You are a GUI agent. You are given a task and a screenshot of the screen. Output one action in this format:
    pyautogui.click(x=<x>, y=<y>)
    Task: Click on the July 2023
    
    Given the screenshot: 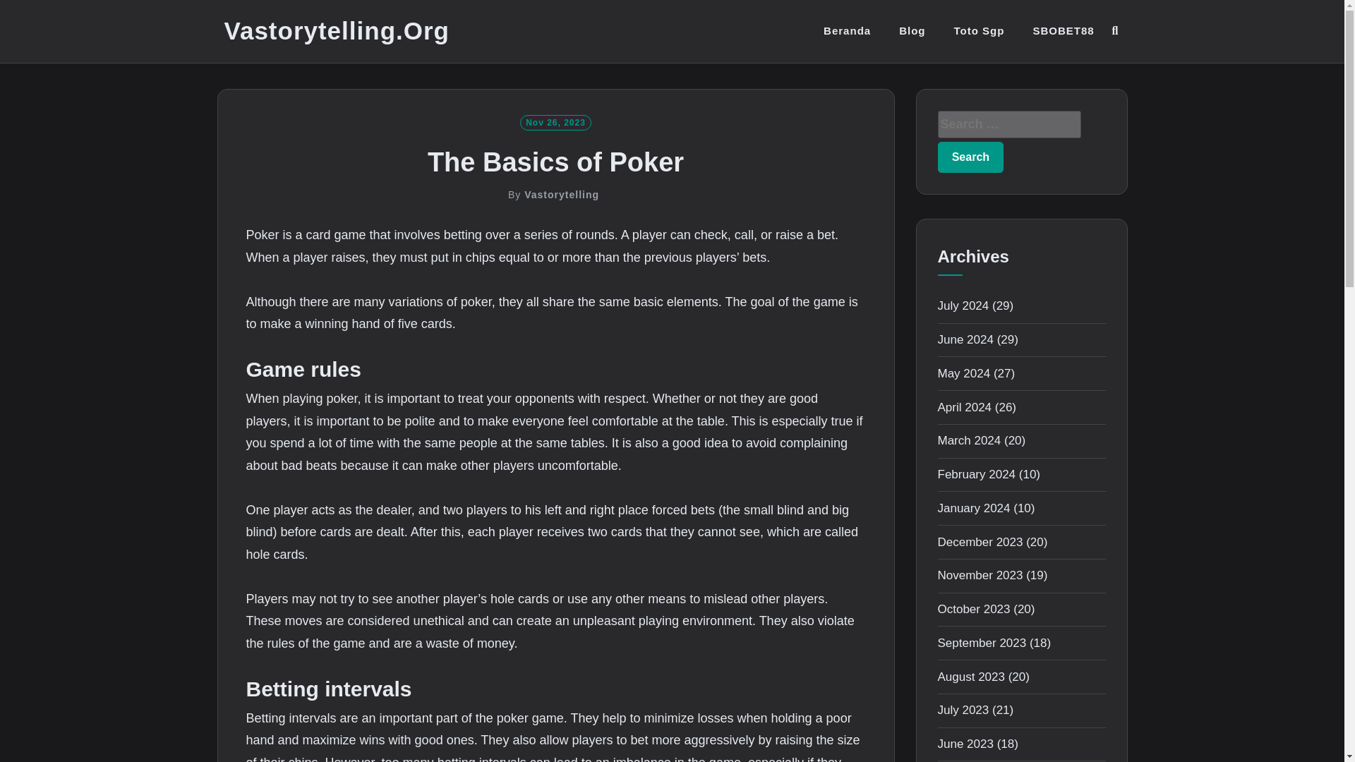 What is the action you would take?
    pyautogui.click(x=963, y=710)
    